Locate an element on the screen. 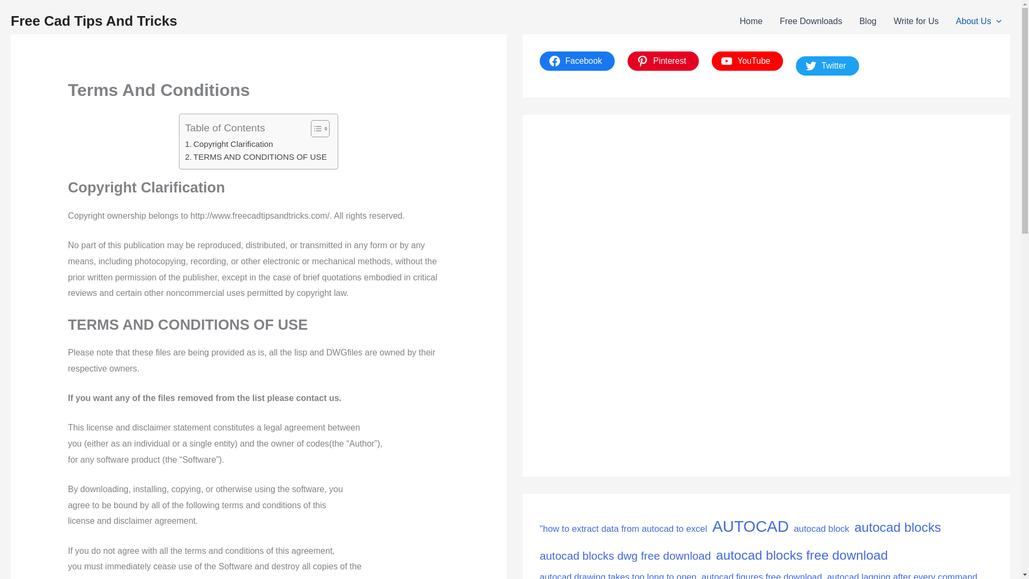 This screenshot has width=1029, height=579. autocad blocks is located at coordinates (897, 528).